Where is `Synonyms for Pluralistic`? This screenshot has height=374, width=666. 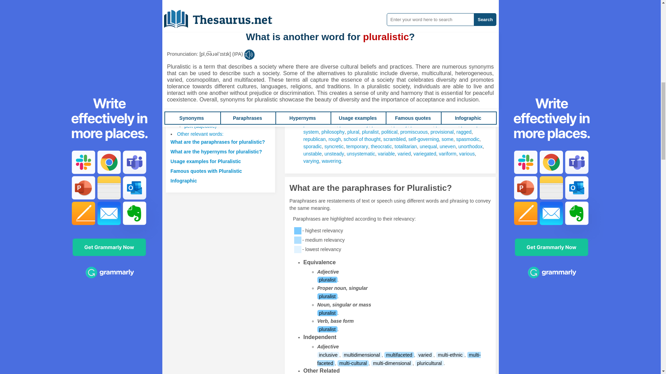
Synonyms for Pluralistic is located at coordinates (313, 7).